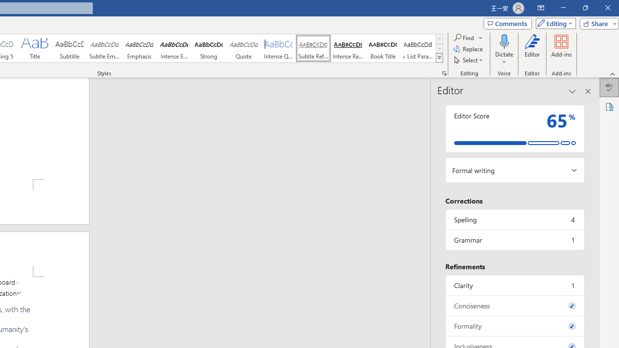  What do you see at coordinates (609, 87) in the screenshot?
I see `Editor` at bounding box center [609, 87].